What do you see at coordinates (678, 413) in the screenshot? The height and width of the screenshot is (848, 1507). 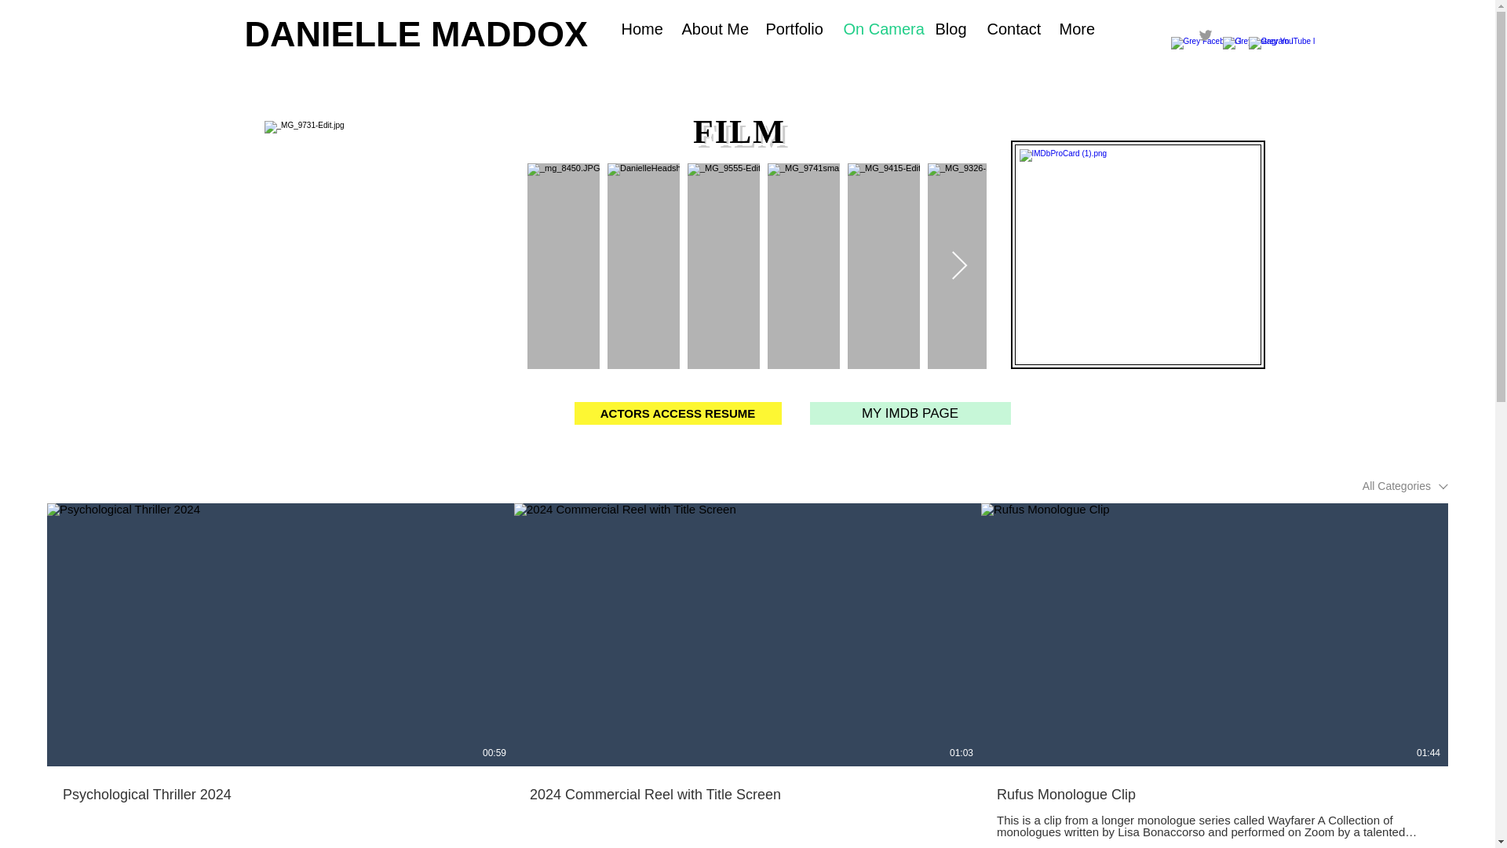 I see `ACTORS ACCESS RESUME` at bounding box center [678, 413].